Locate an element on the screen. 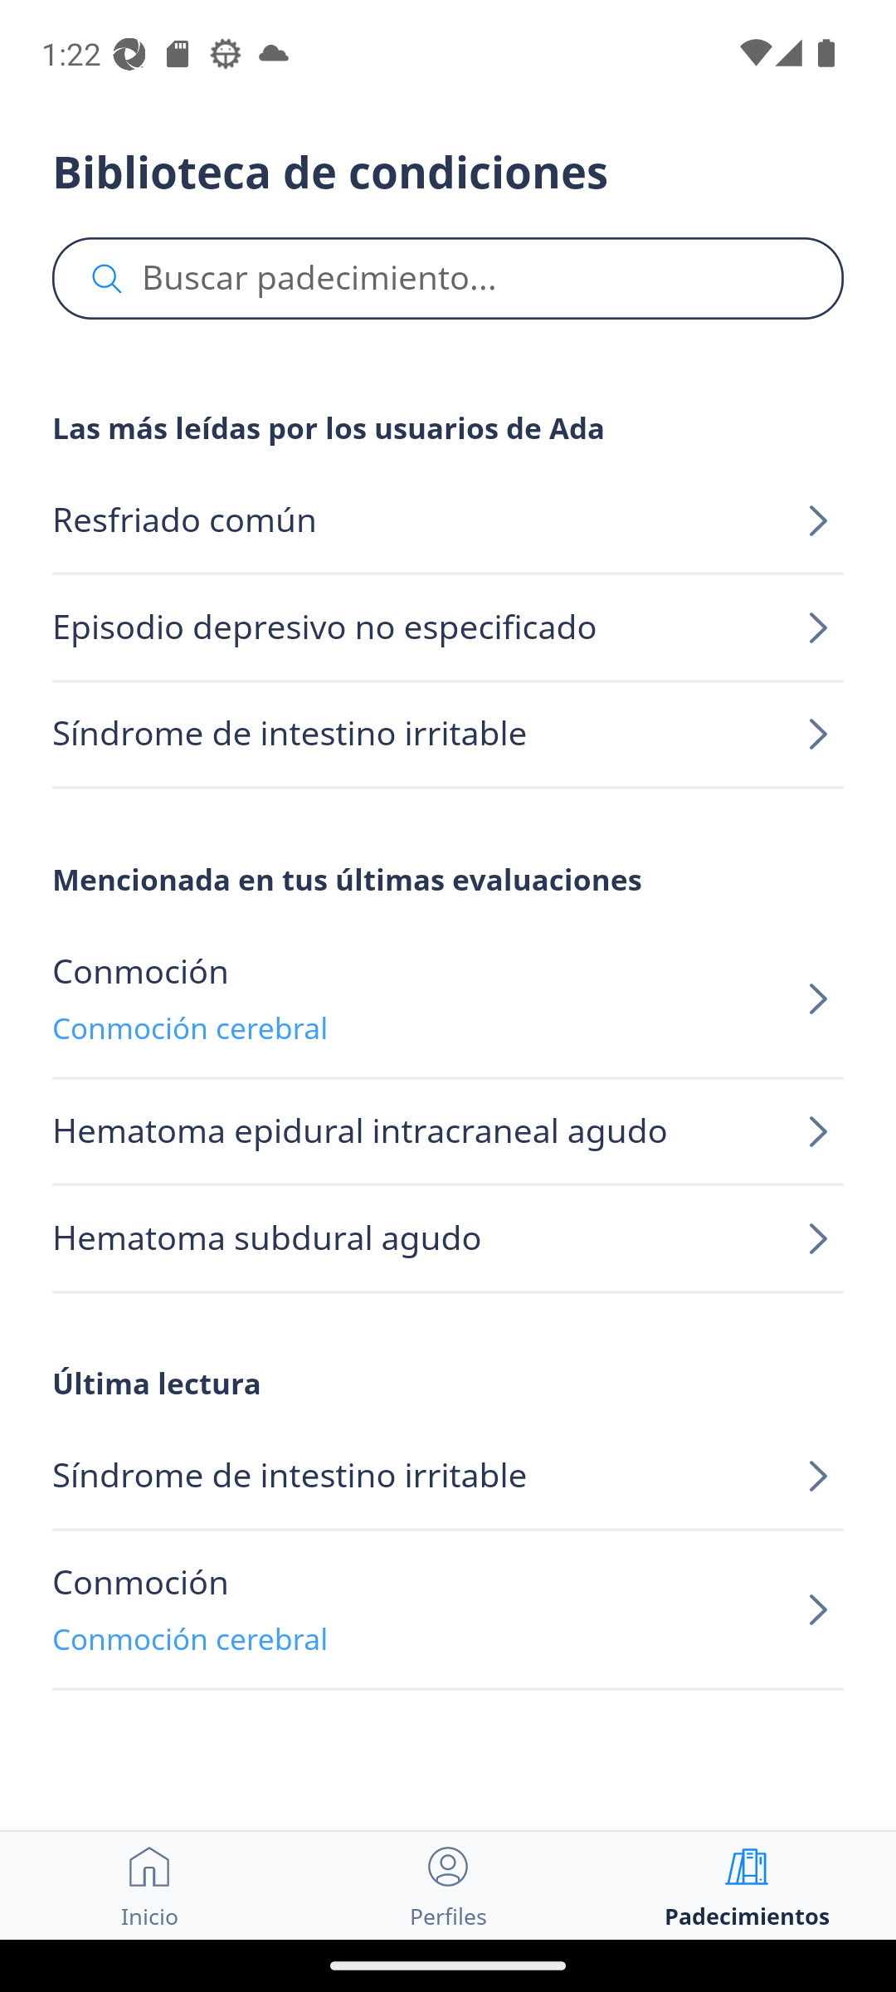  Conmoción Conmoción cerebral is located at coordinates (448, 999).